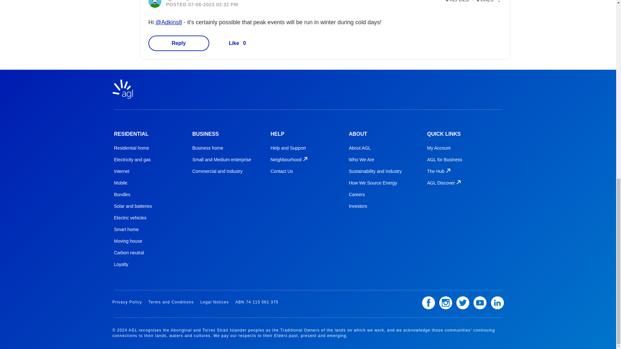 The width and height of the screenshot is (621, 349). What do you see at coordinates (234, 43) in the screenshot?
I see `Click here to give likes to this post.` at bounding box center [234, 43].